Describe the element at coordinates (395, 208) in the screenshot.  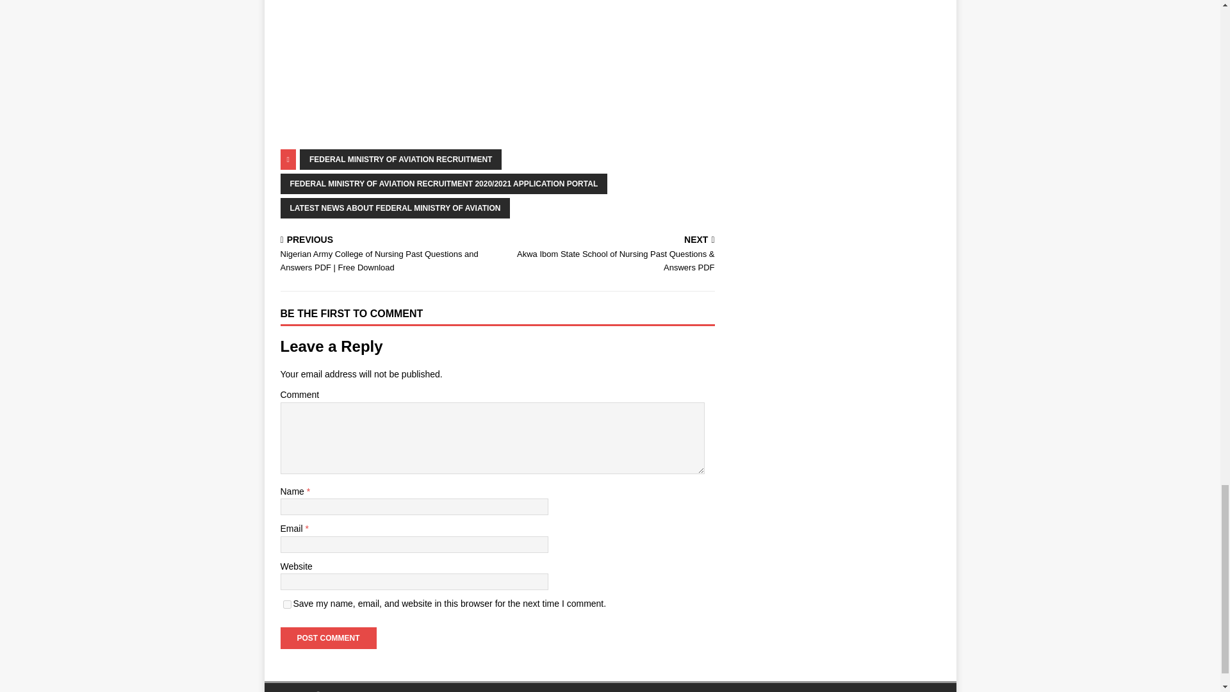
I see `LATEST NEWS ABOUT FEDERAL MINISTRY OF AVIATION` at that location.